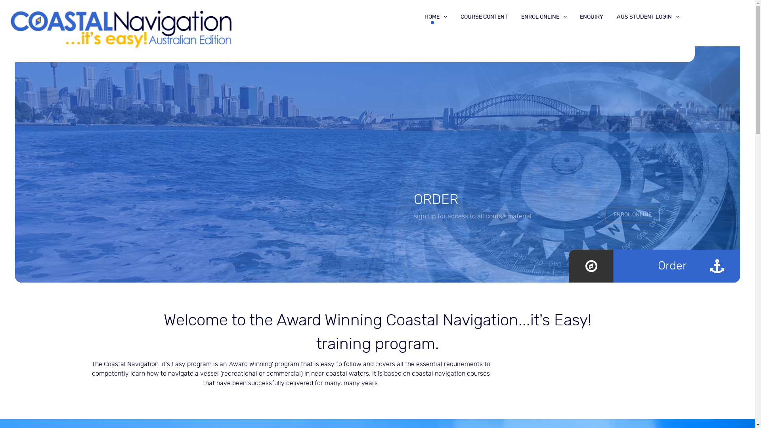 Image resolution: width=761 pixels, height=428 pixels. I want to click on AUS STUDENT LOGIN, so click(648, 17).